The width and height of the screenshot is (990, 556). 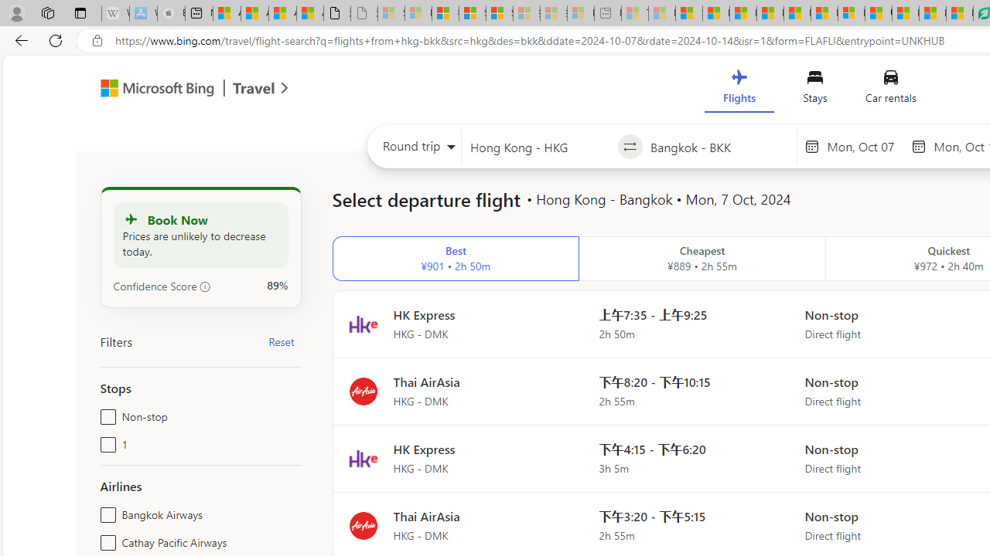 I want to click on Buy iPad - Apple - Sleeping, so click(x=171, y=14).